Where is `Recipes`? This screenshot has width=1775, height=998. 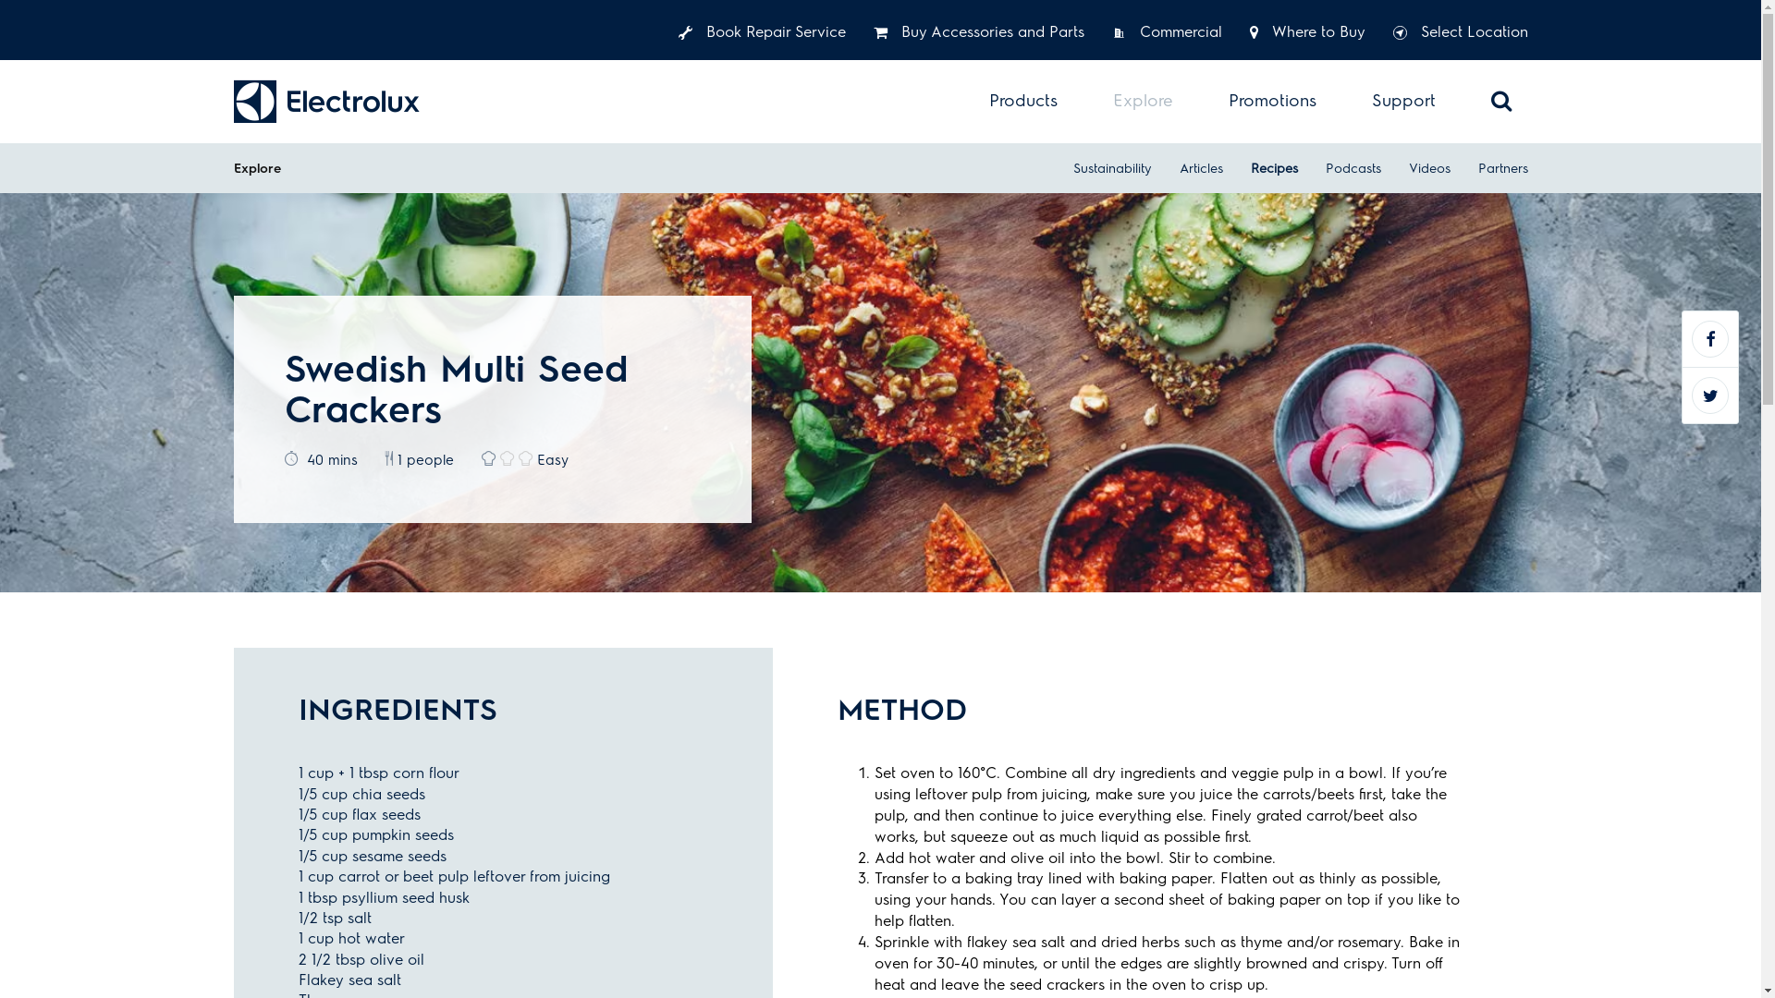
Recipes is located at coordinates (1274, 168).